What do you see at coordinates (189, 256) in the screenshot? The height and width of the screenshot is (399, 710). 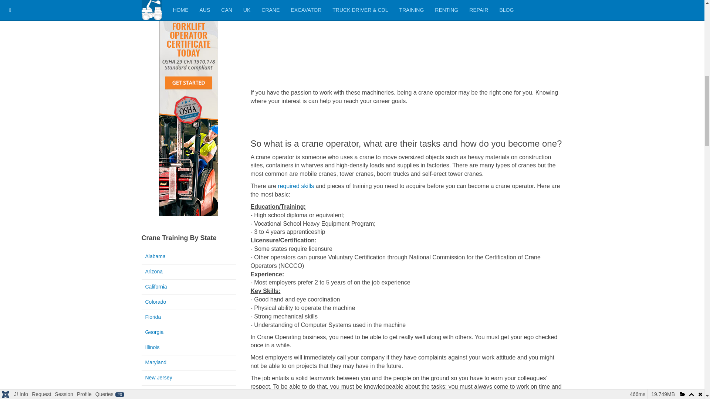 I see `Alabama` at bounding box center [189, 256].